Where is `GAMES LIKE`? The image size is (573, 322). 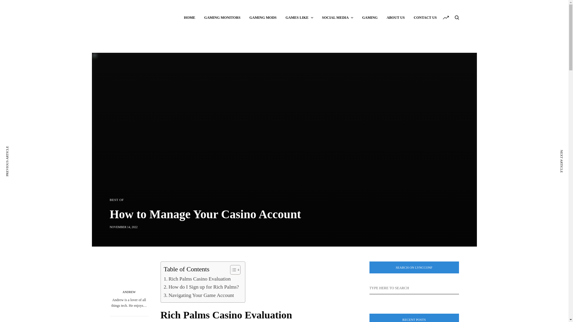
GAMES LIKE is located at coordinates (299, 17).